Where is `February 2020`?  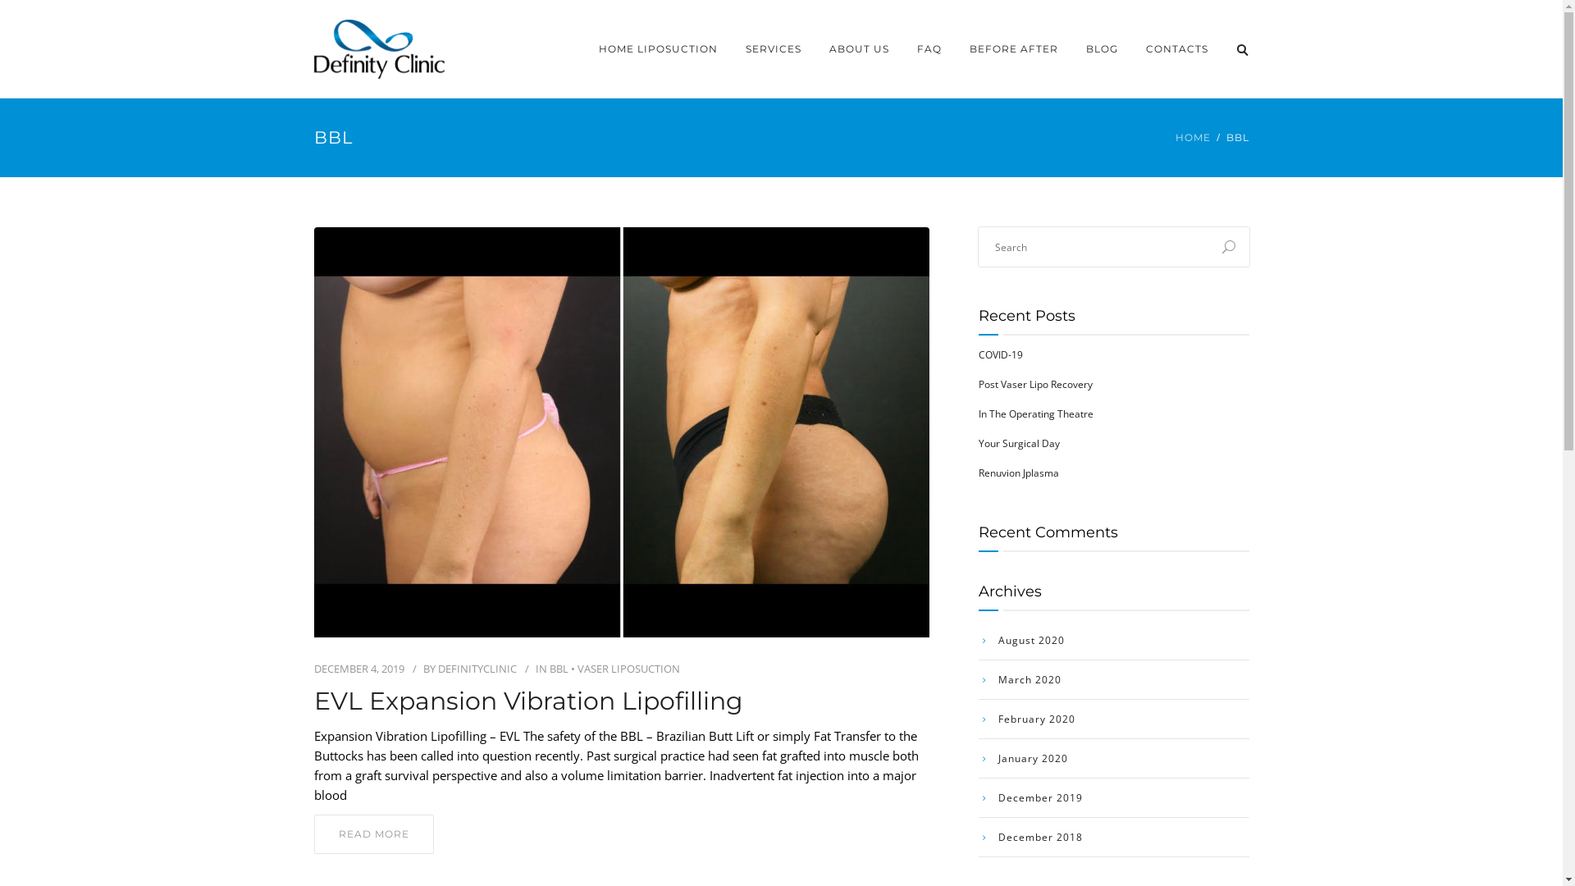 February 2020 is located at coordinates (1026, 719).